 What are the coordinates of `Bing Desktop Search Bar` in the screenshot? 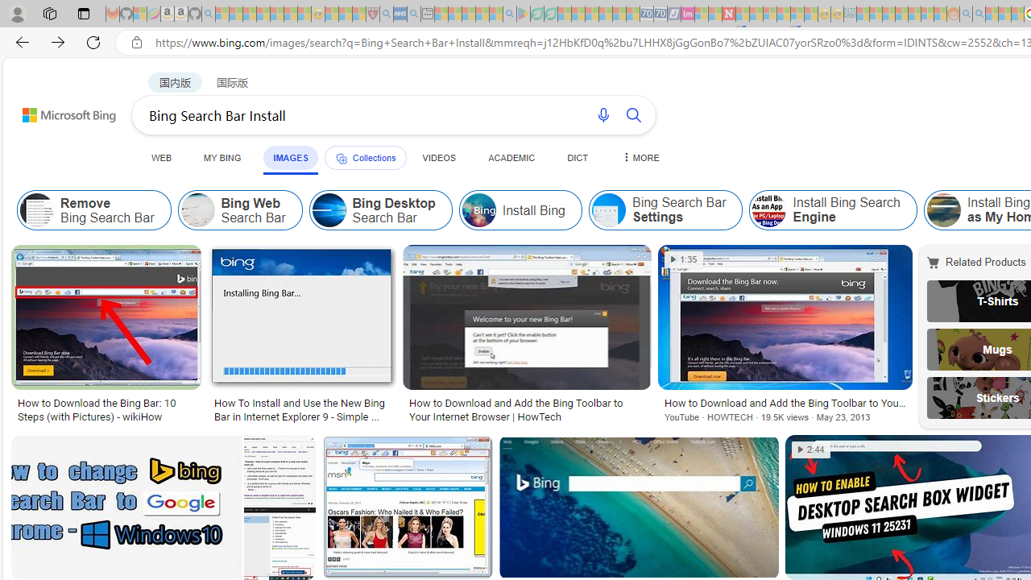 It's located at (380, 209).